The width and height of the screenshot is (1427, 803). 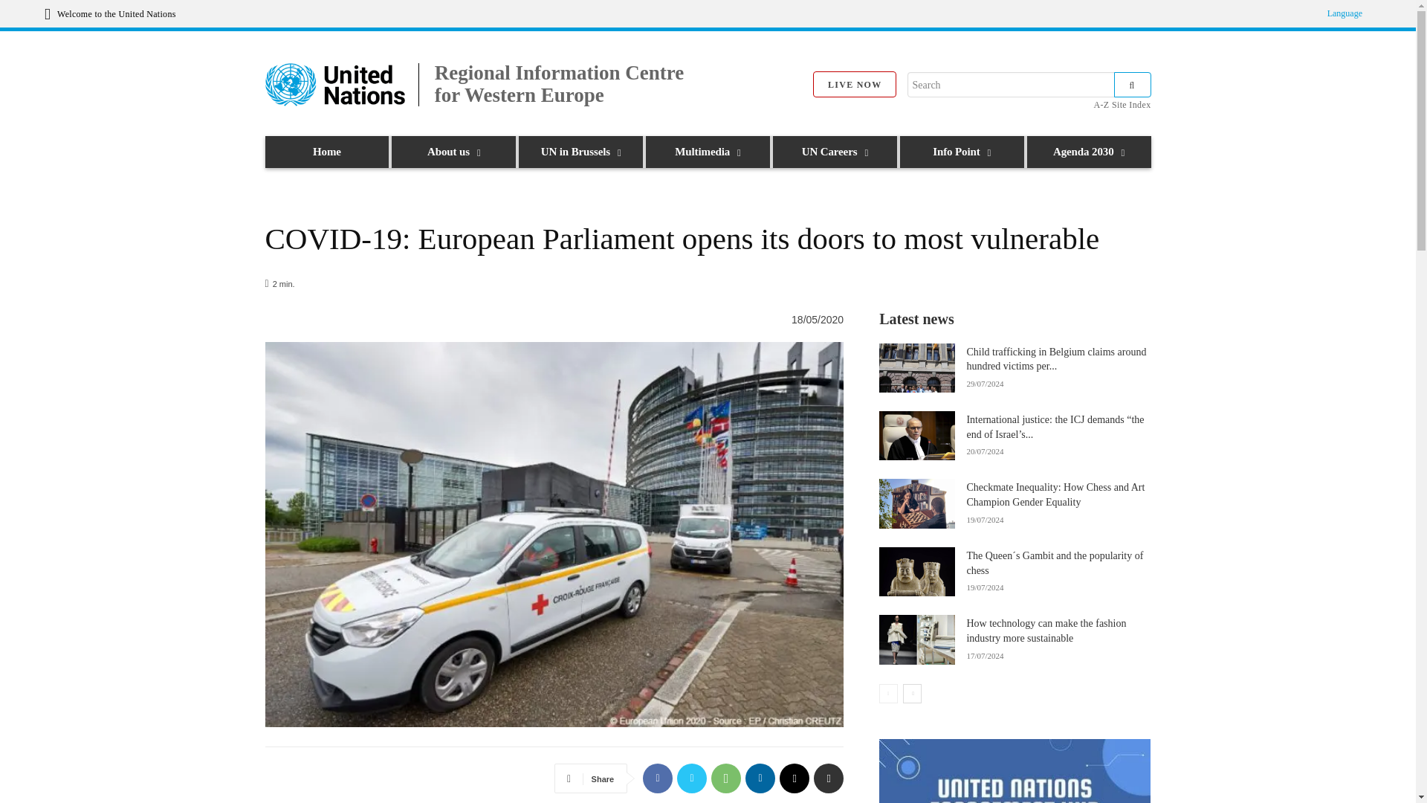 I want to click on WhatsApp, so click(x=725, y=778).